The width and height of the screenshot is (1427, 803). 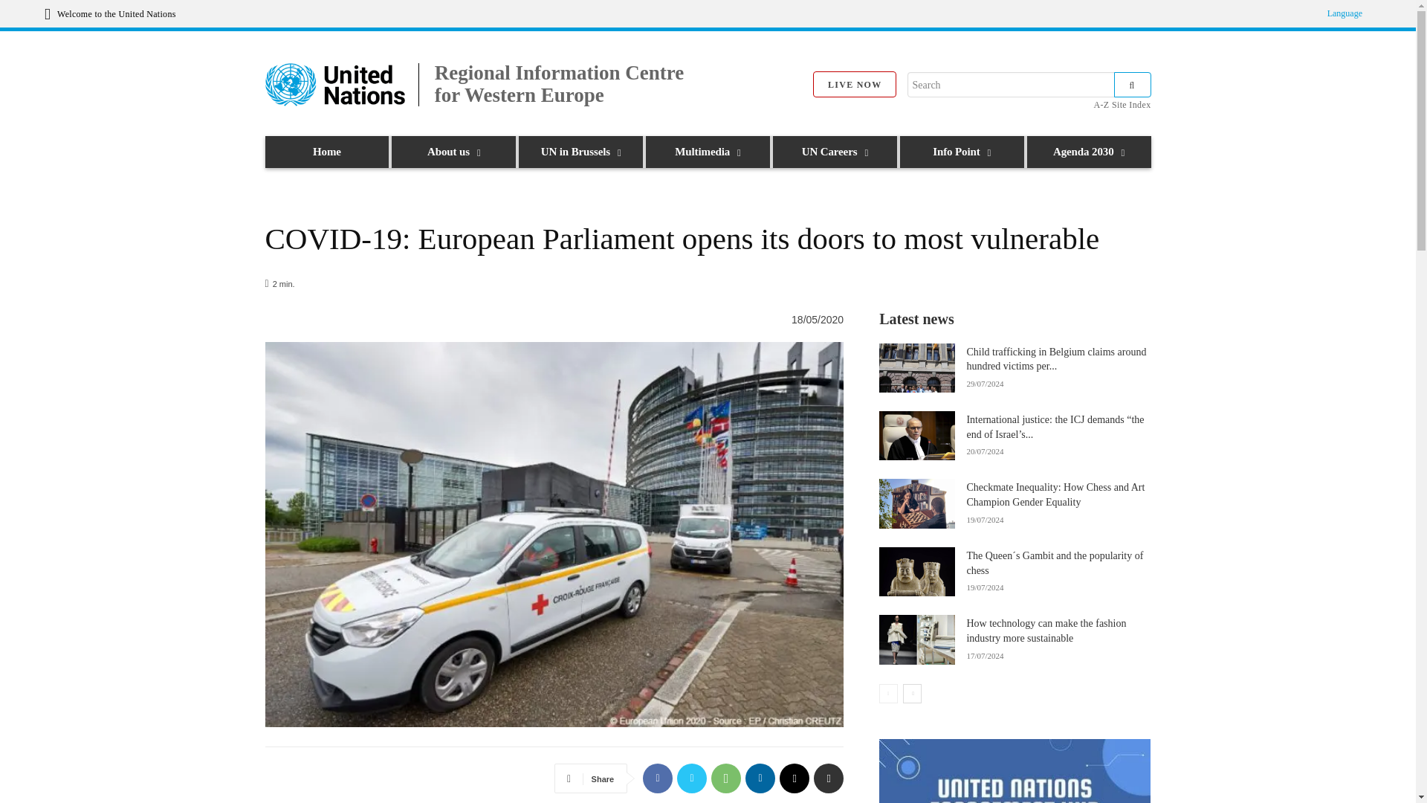 I want to click on WhatsApp, so click(x=725, y=778).